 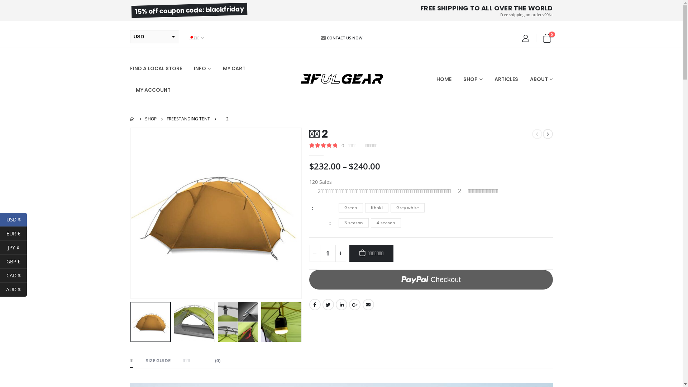 I want to click on LinkedIn, so click(x=341, y=305).